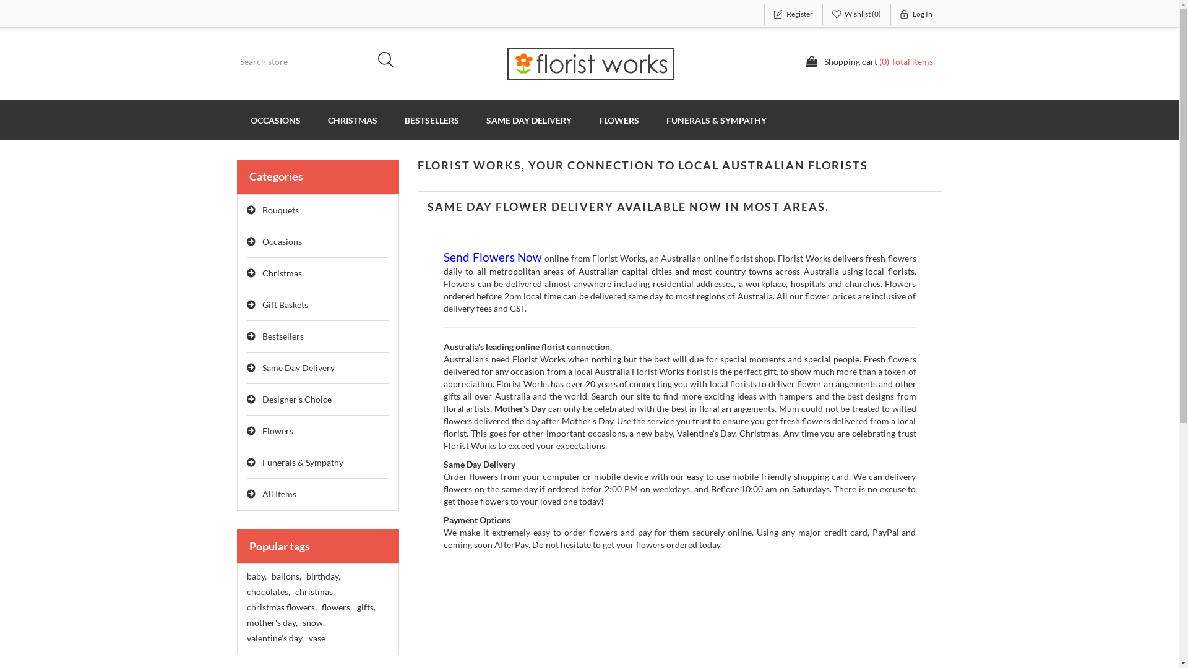 The image size is (1188, 668). I want to click on Wishlist (0), so click(857, 14).